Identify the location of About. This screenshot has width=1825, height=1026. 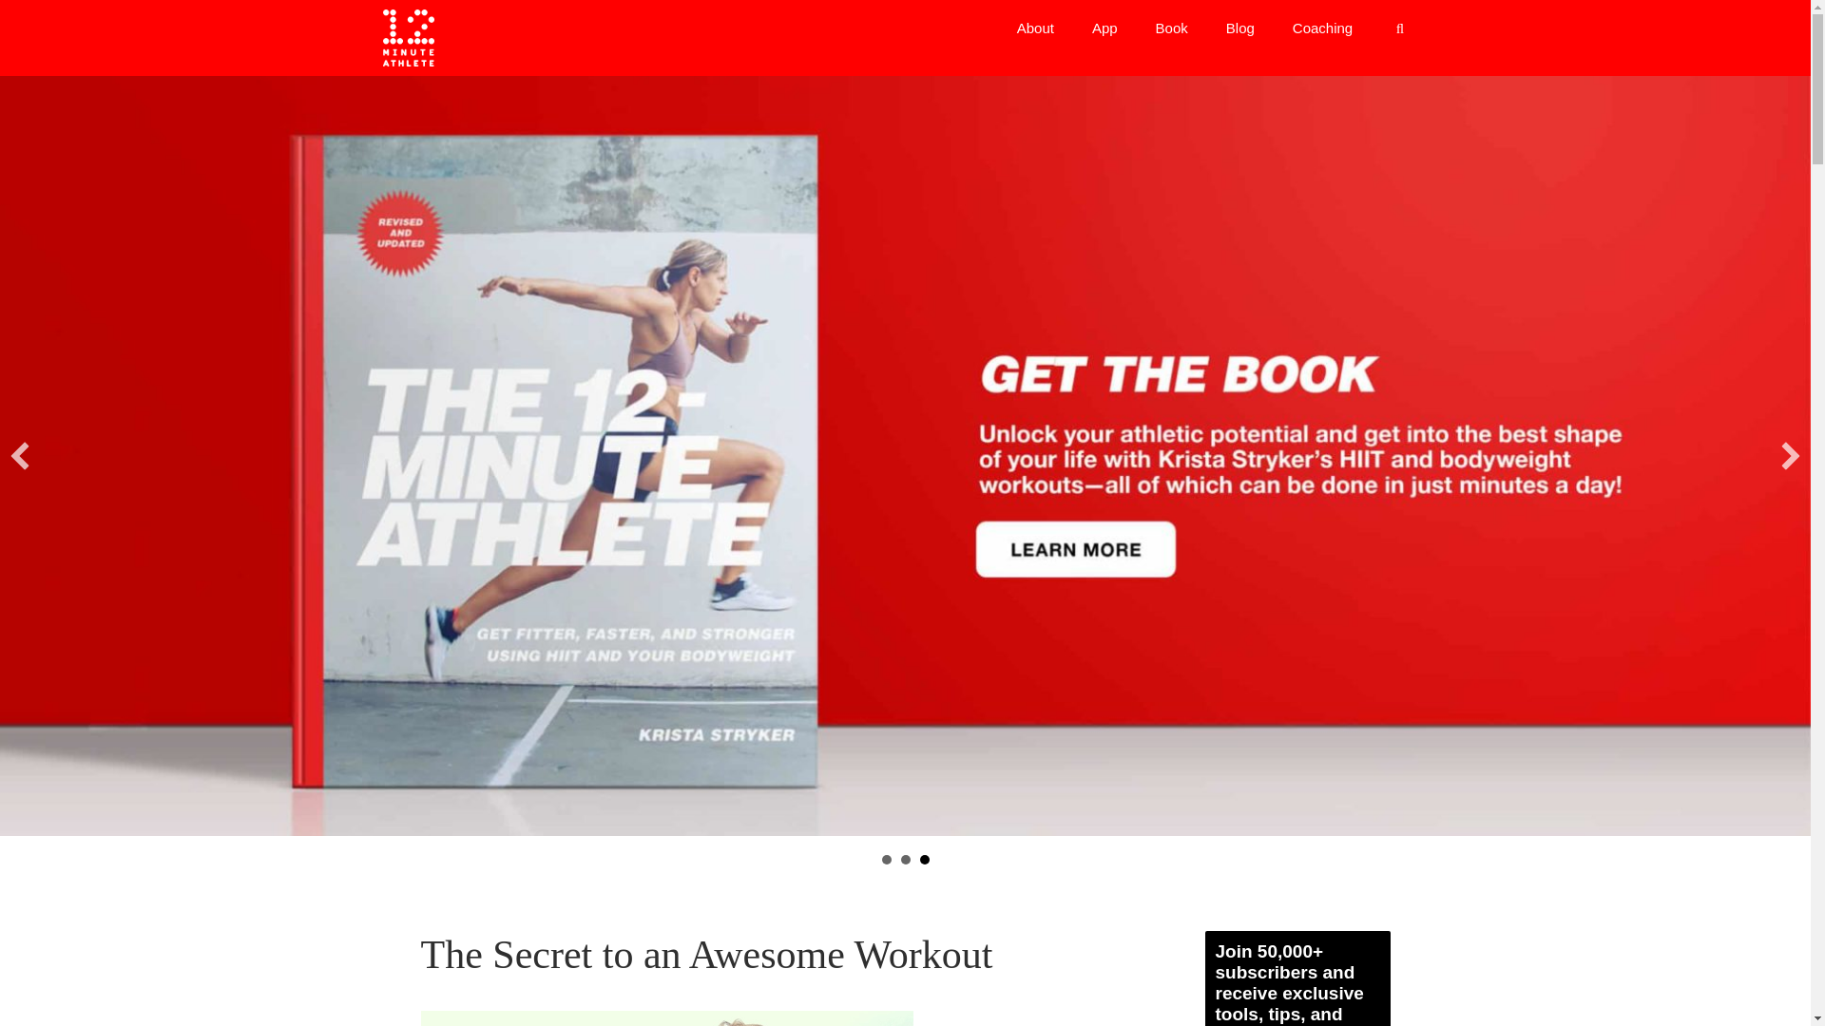
(1035, 28).